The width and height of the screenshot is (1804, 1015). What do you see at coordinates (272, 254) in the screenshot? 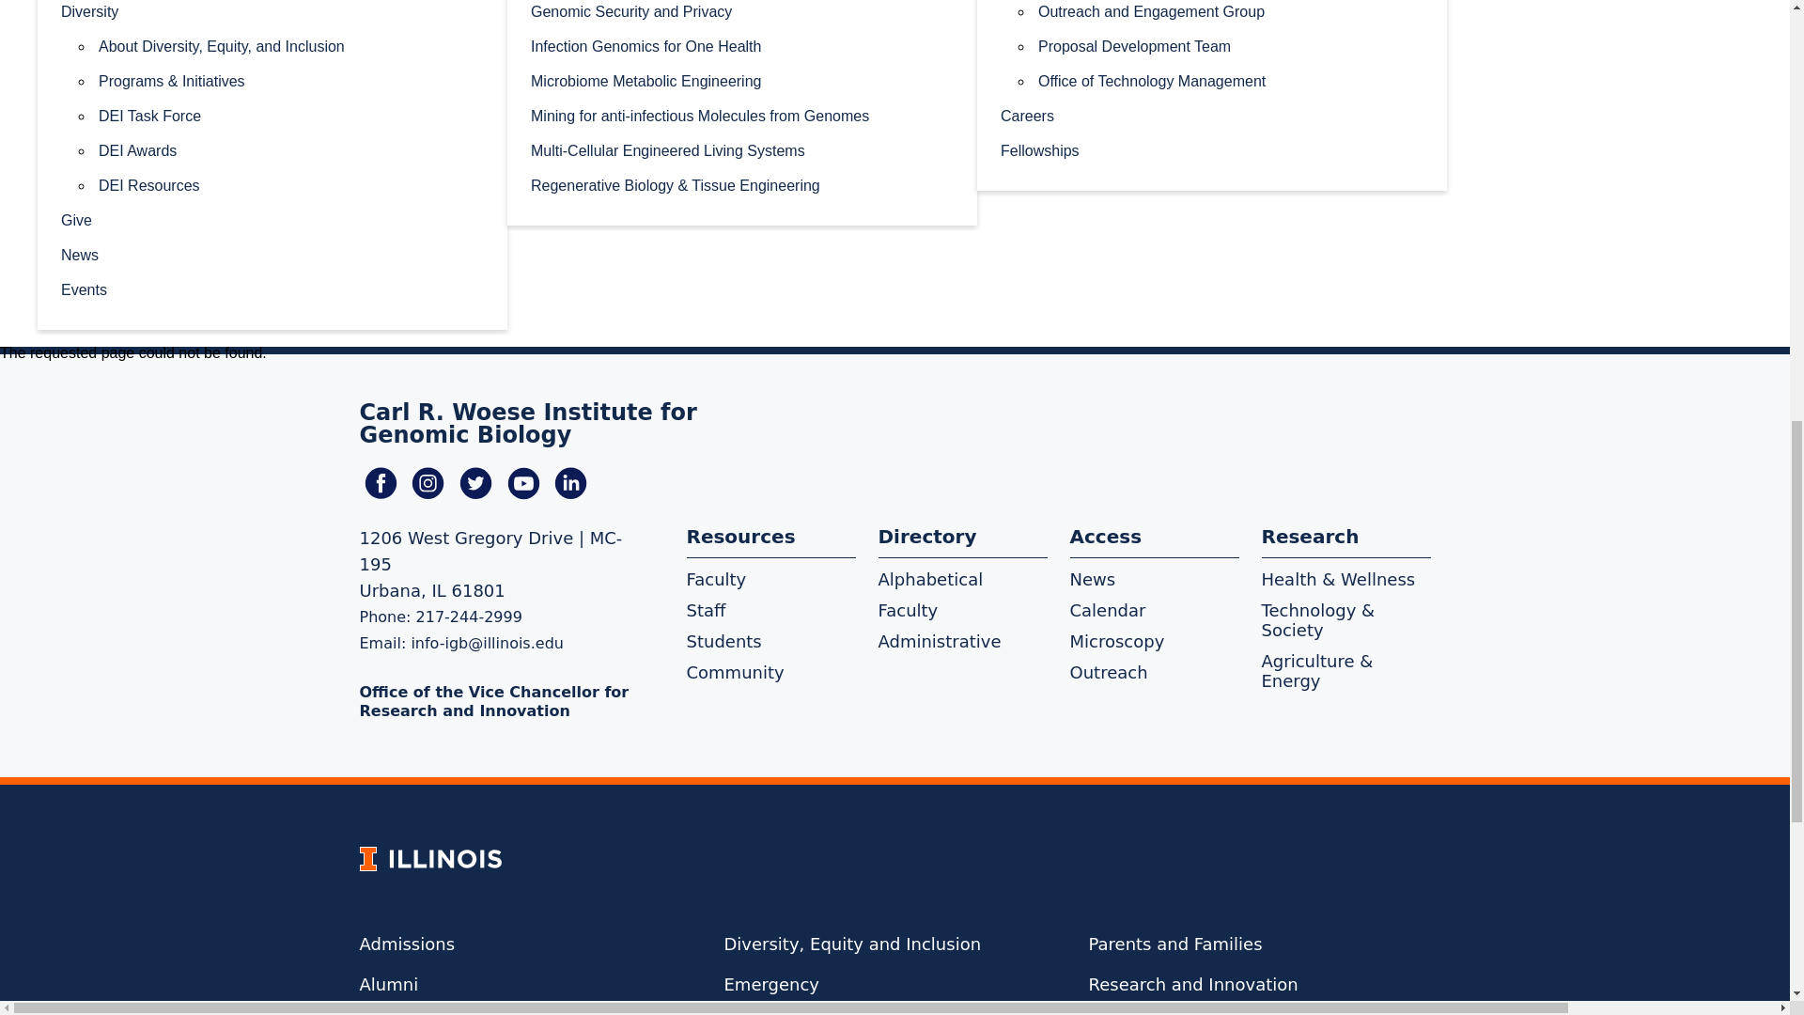
I see `News` at bounding box center [272, 254].